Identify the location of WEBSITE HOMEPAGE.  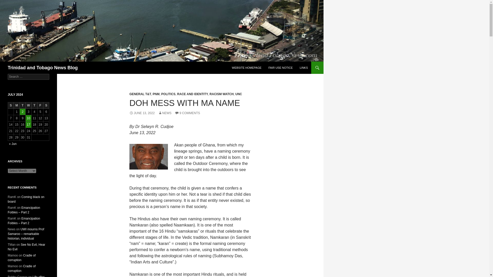
(246, 68).